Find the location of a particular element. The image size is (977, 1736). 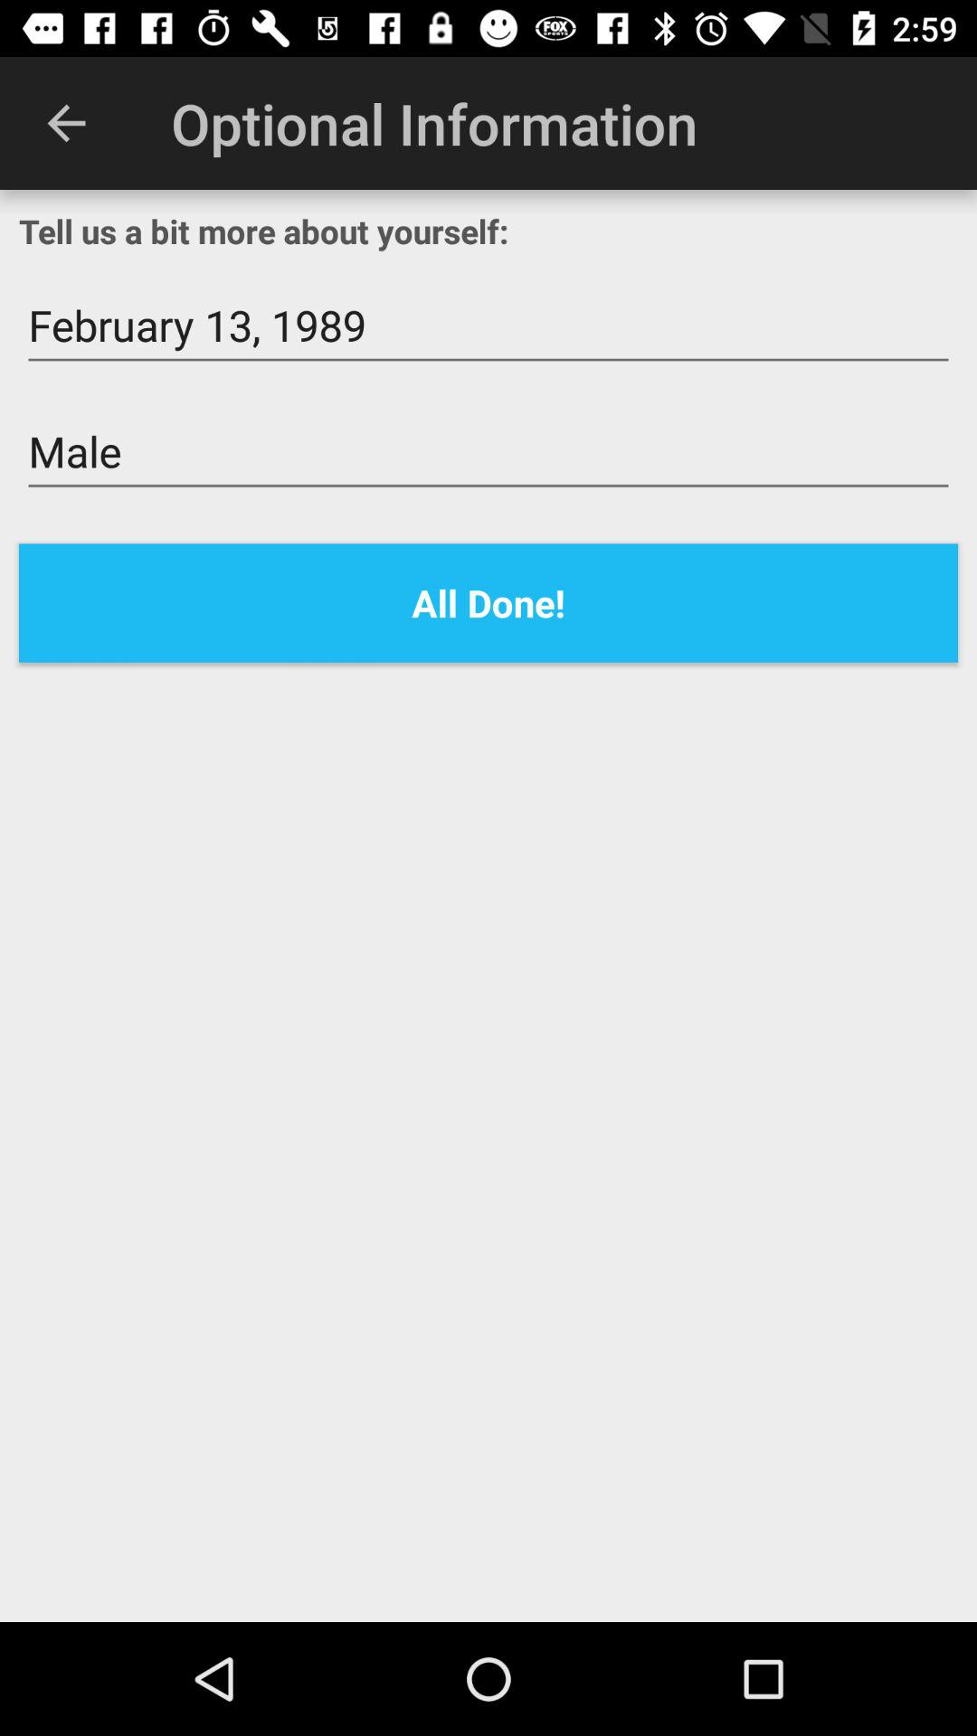

flip until the all done! item is located at coordinates (488, 602).